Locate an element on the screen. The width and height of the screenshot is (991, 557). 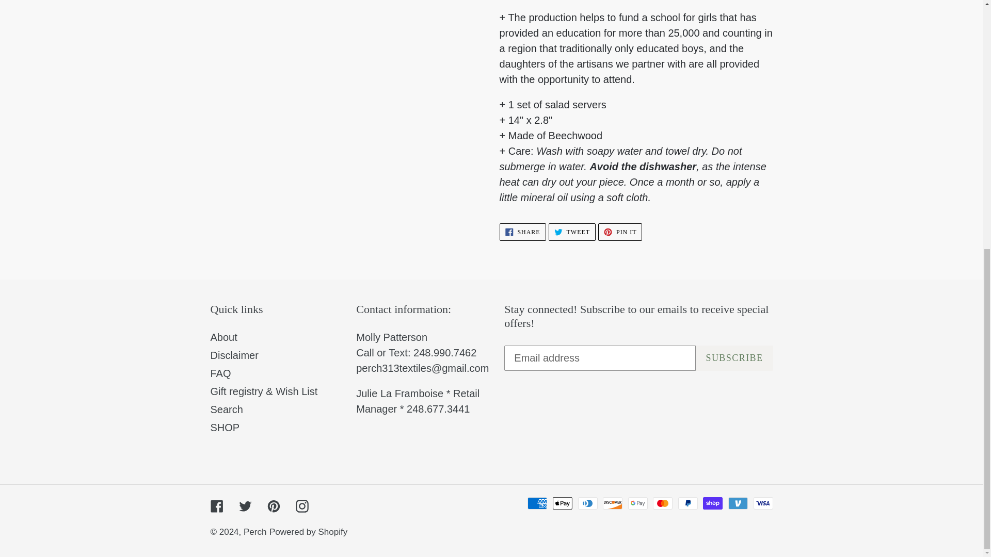
Perch is located at coordinates (734, 358).